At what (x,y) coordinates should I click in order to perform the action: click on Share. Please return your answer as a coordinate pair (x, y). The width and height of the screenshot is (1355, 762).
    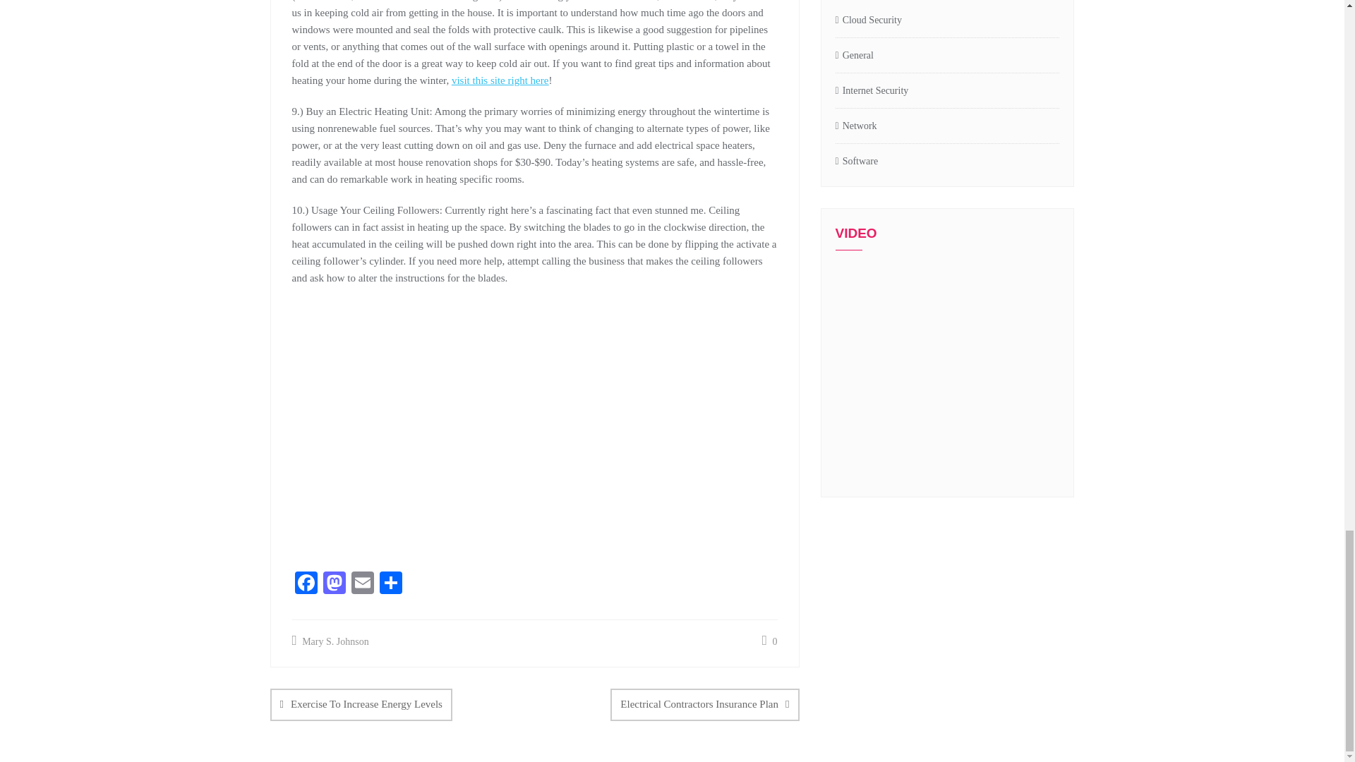
    Looking at the image, I should click on (391, 584).